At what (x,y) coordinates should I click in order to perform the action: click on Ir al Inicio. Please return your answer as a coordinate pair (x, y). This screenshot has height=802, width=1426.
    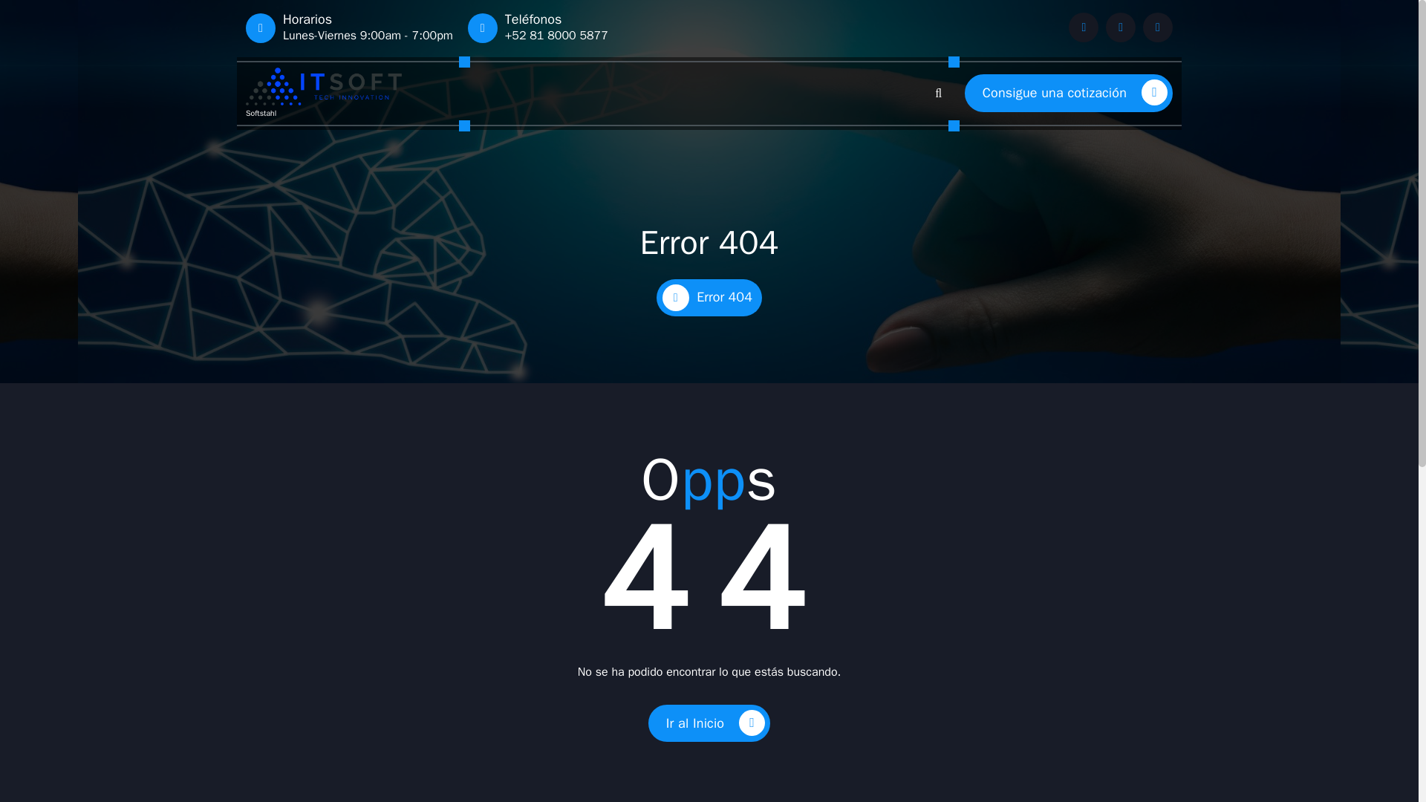
    Looking at the image, I should click on (709, 723).